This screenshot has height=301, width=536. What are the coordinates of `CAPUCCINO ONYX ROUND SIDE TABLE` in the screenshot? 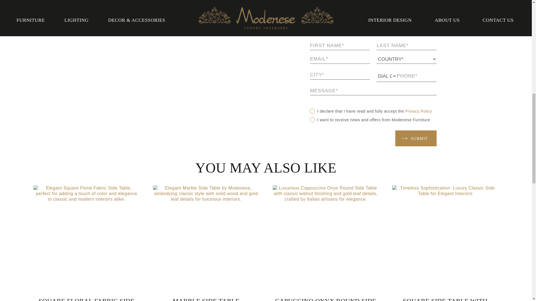 It's located at (325, 243).